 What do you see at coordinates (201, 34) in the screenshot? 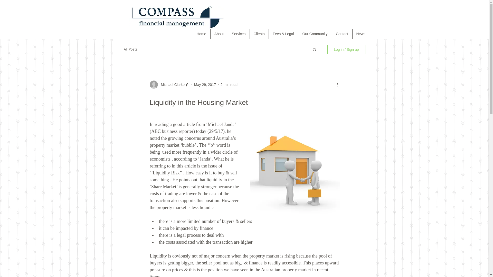
I see `Home` at bounding box center [201, 34].